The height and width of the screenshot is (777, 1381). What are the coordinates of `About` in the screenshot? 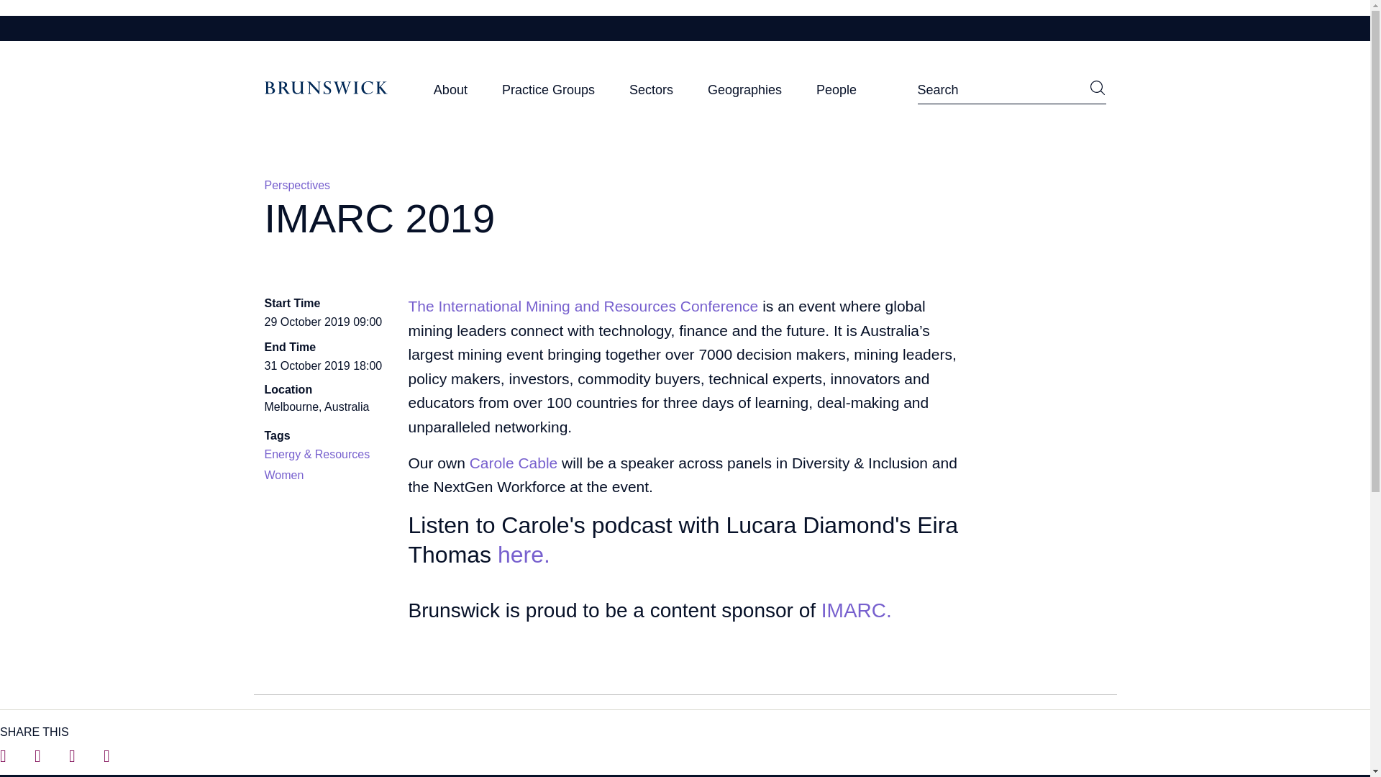 It's located at (450, 94).